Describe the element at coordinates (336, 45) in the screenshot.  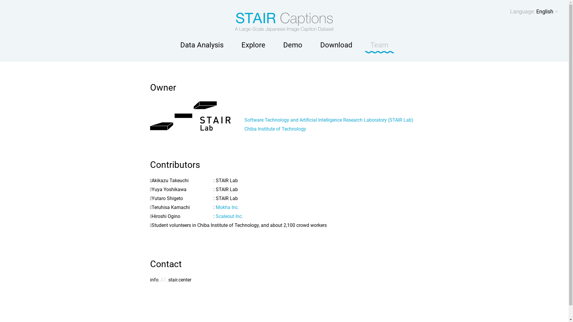
I see `Download` at that location.